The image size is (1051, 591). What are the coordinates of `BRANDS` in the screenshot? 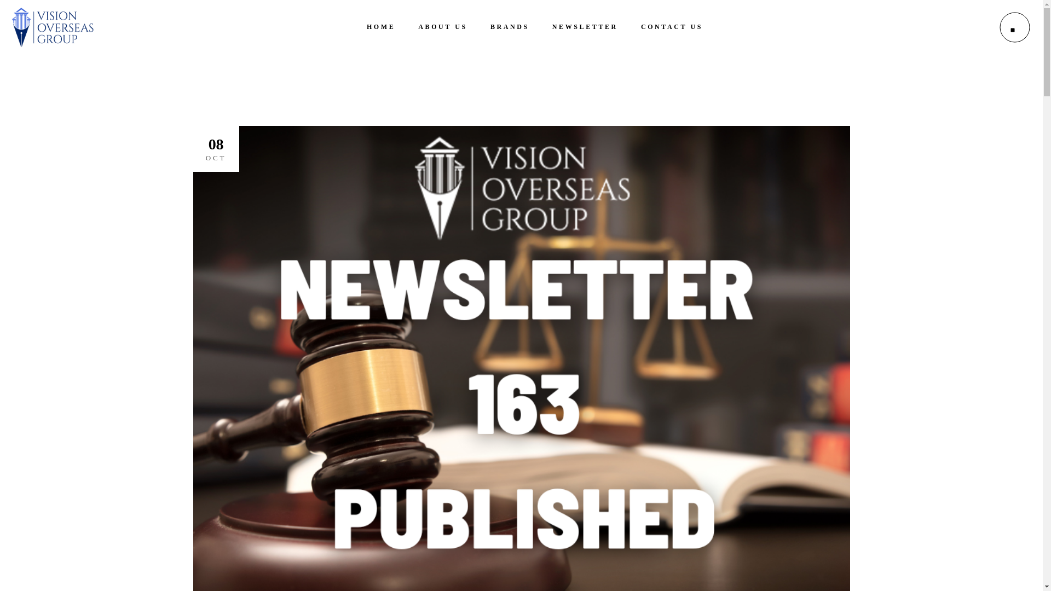 It's located at (510, 27).